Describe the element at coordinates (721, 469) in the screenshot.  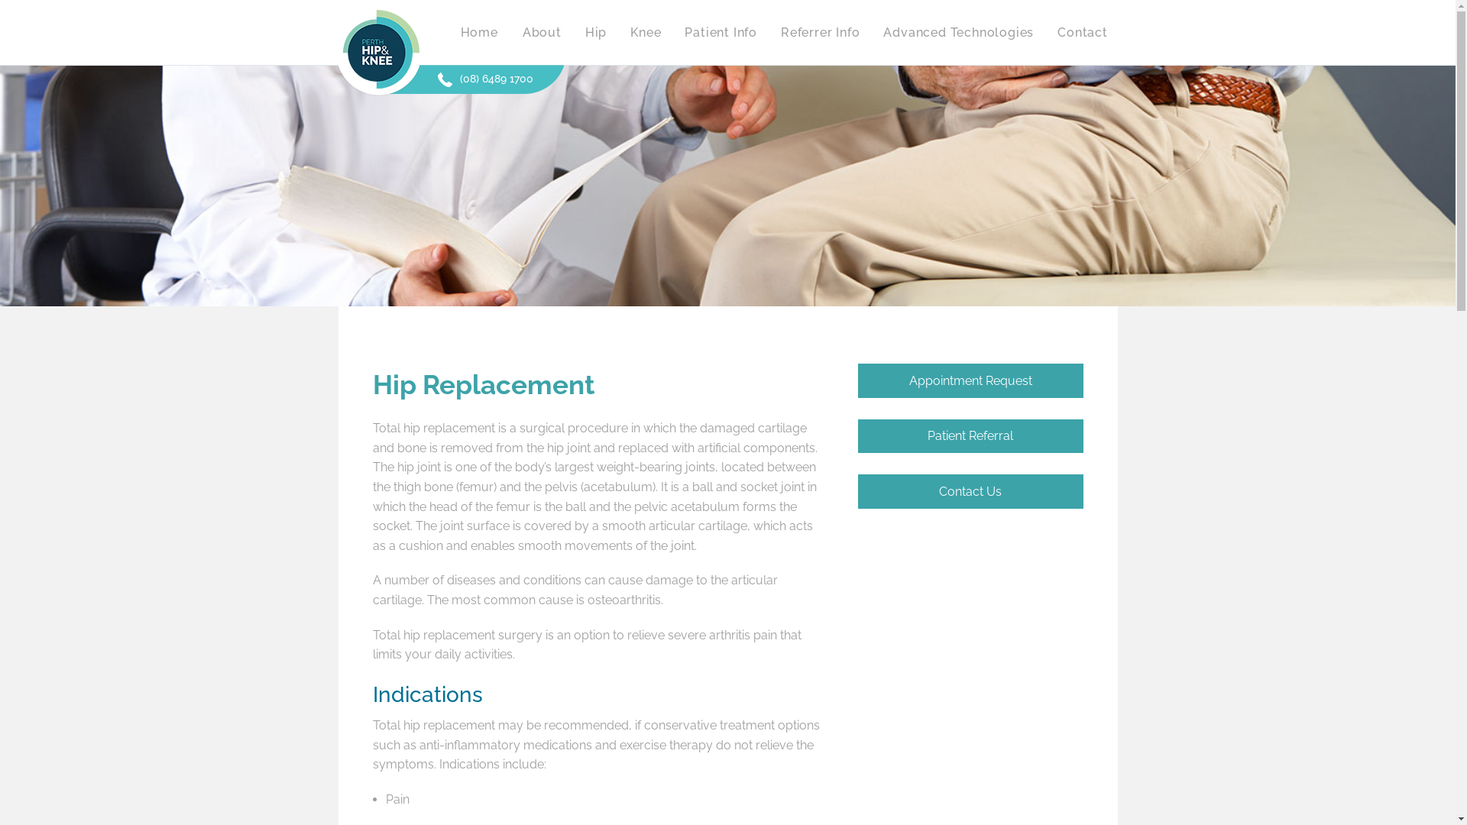
I see `Covid-19 Advisory` at that location.